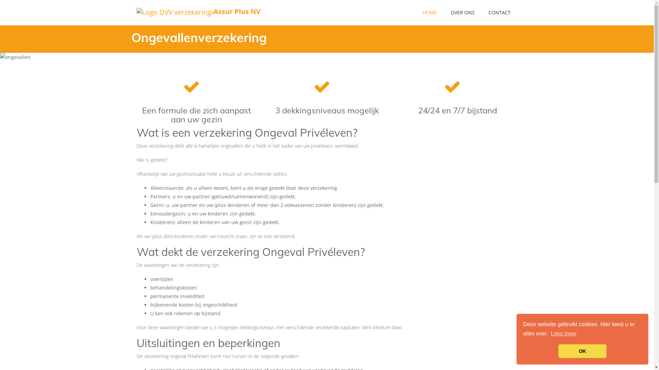 Image resolution: width=659 pixels, height=370 pixels. Describe the element at coordinates (582, 351) in the screenshot. I see `OK` at that location.